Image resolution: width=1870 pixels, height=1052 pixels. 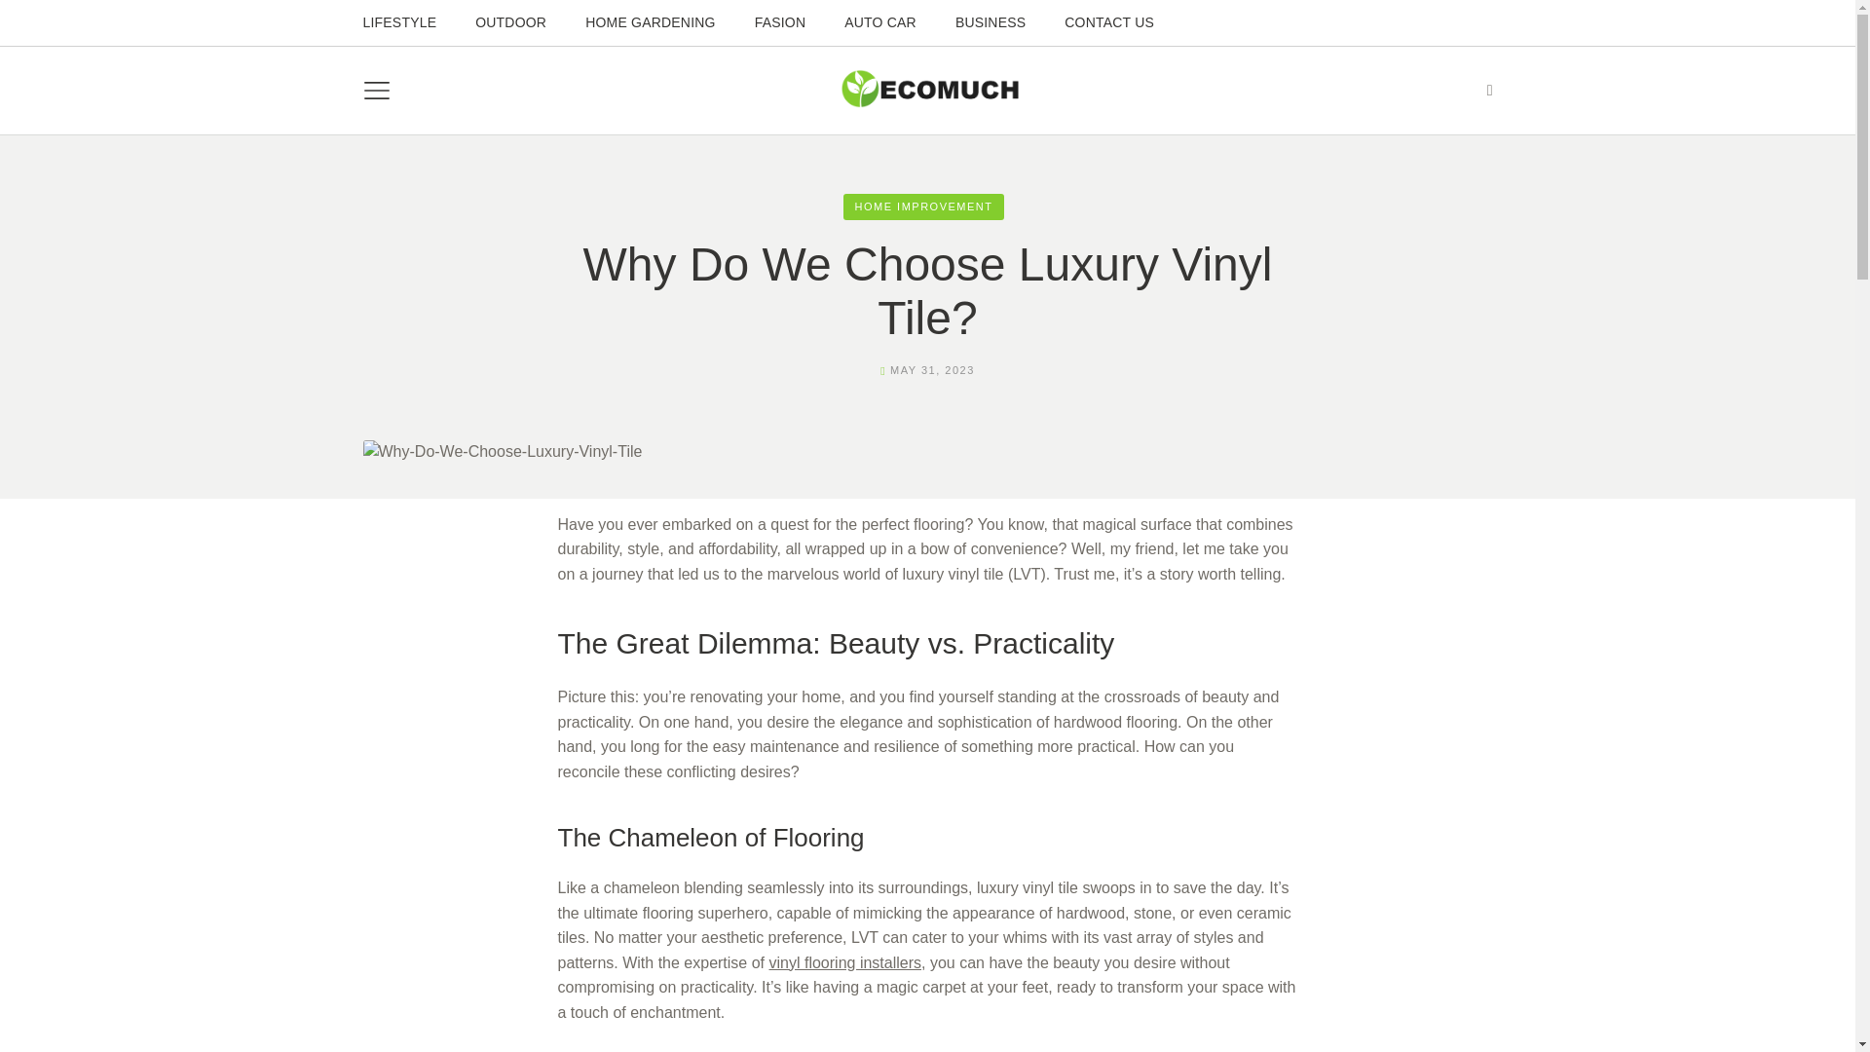 I want to click on HOME IMPROVEMENT, so click(x=923, y=207).